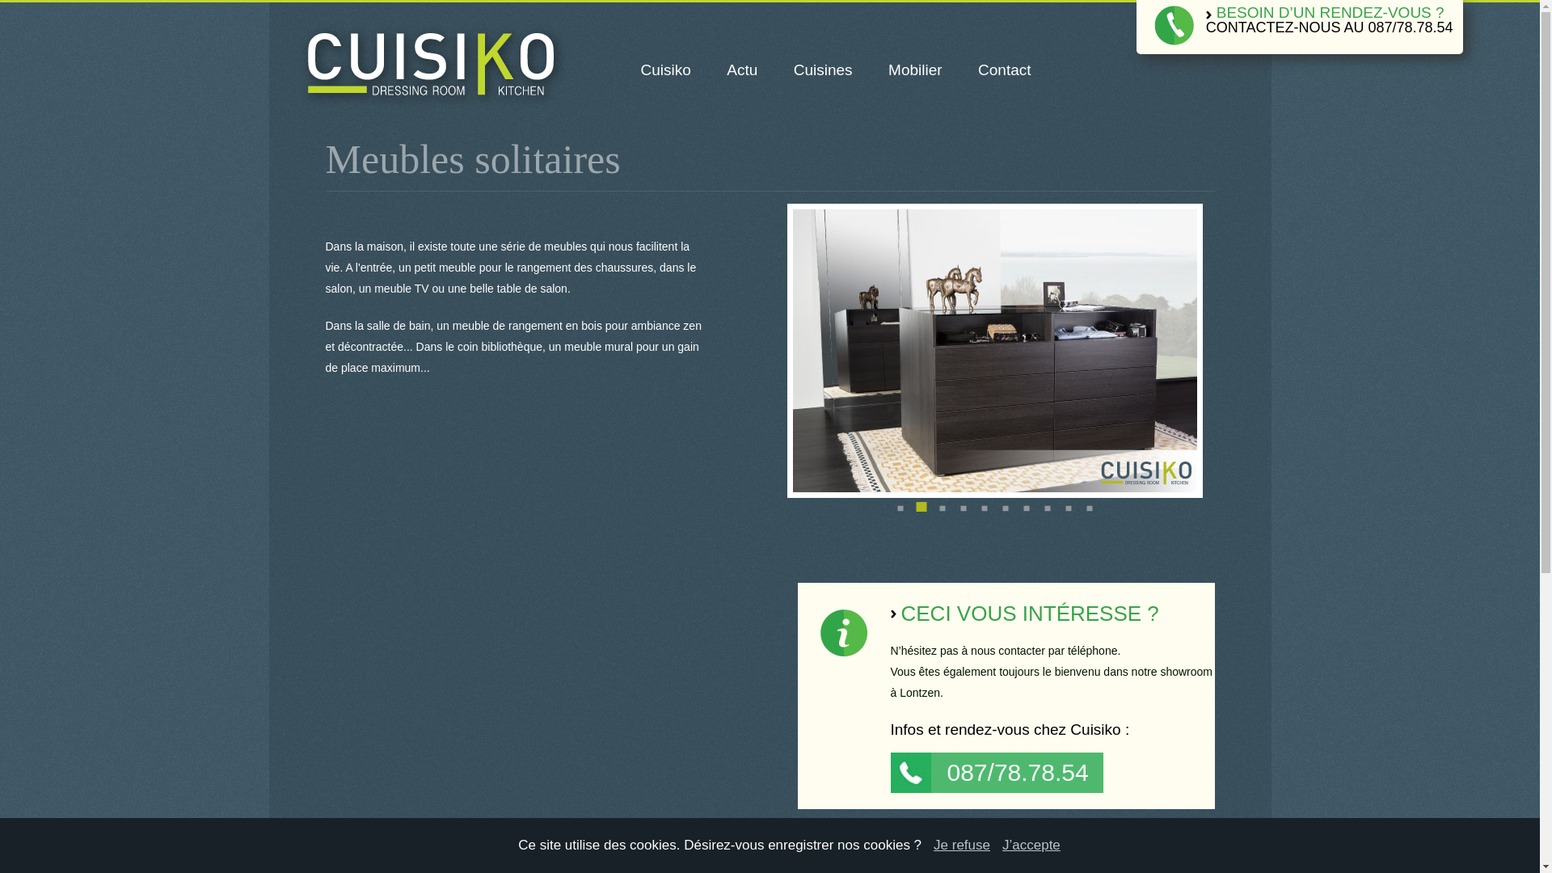 The height and width of the screenshot is (873, 1552). I want to click on 6, so click(1005, 509).